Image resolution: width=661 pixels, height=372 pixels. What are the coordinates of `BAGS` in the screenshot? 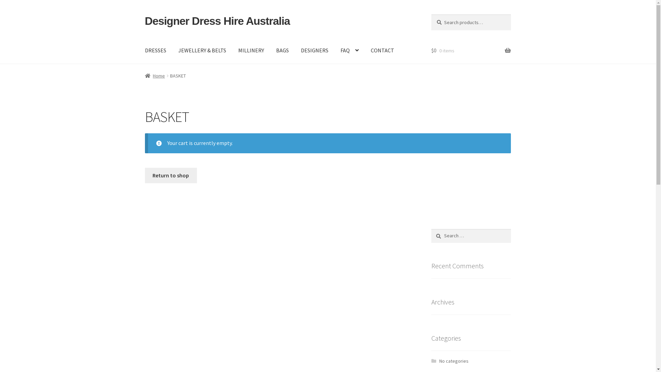 It's located at (282, 51).